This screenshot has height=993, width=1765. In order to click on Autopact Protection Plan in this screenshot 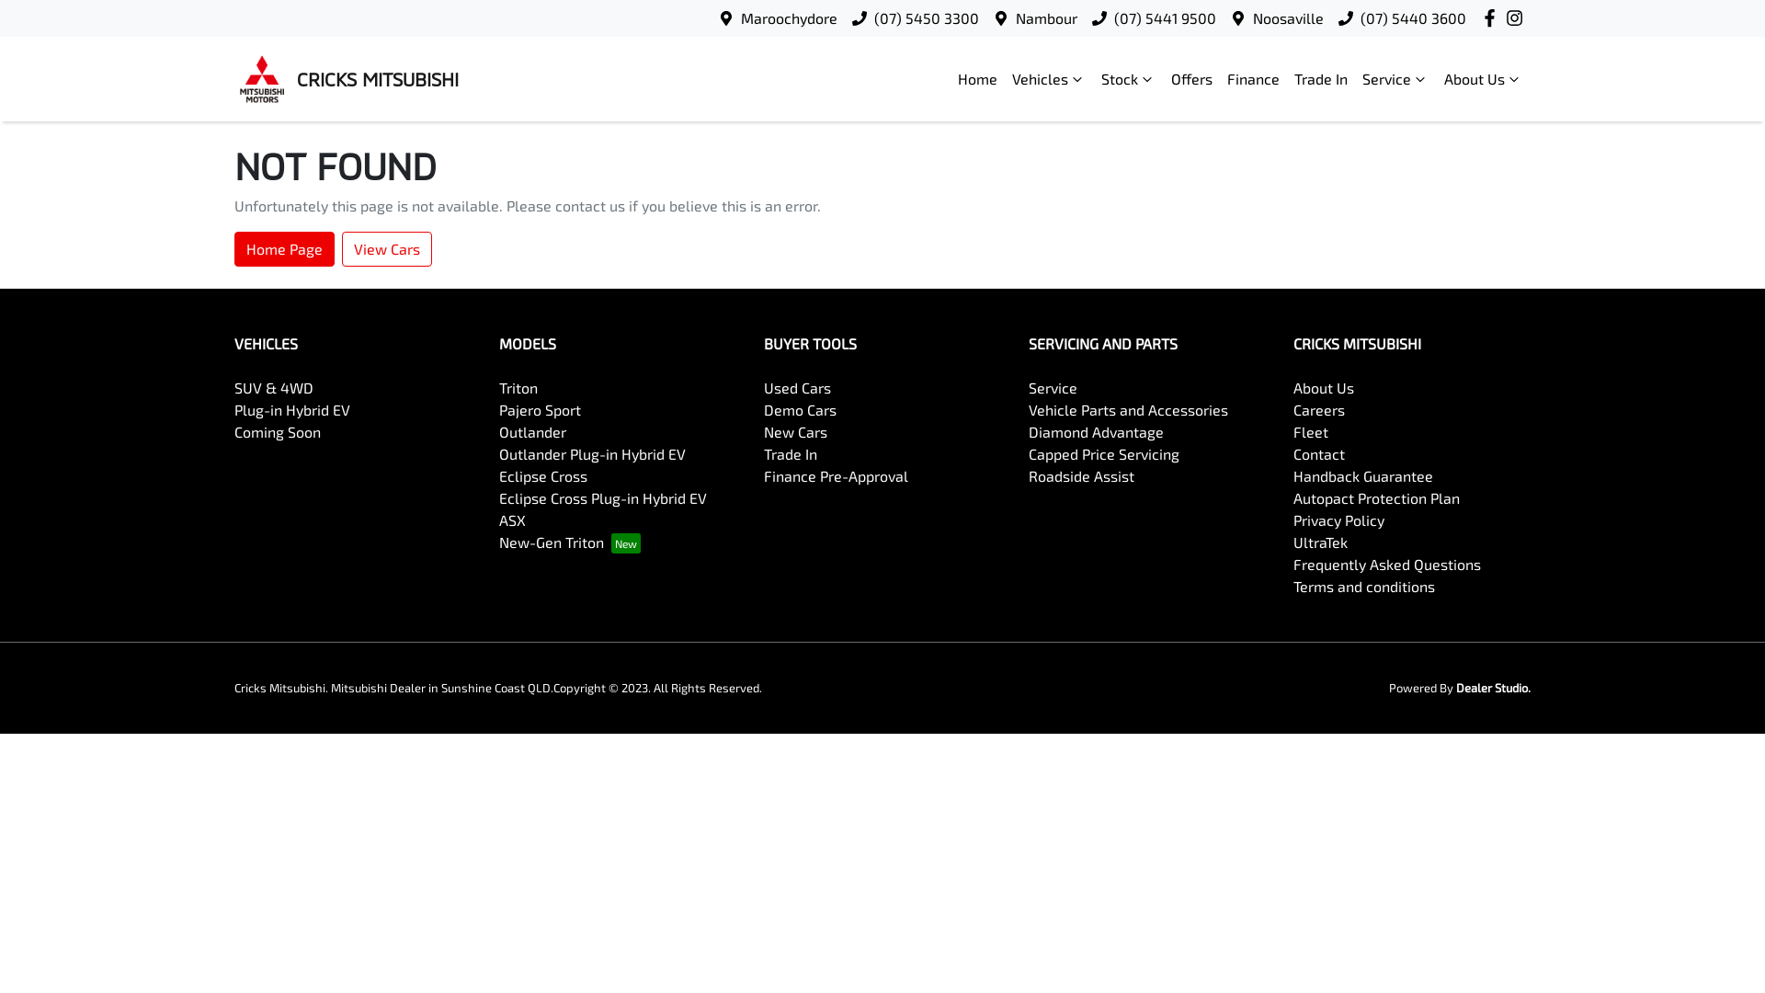, I will do `click(1377, 498)`.